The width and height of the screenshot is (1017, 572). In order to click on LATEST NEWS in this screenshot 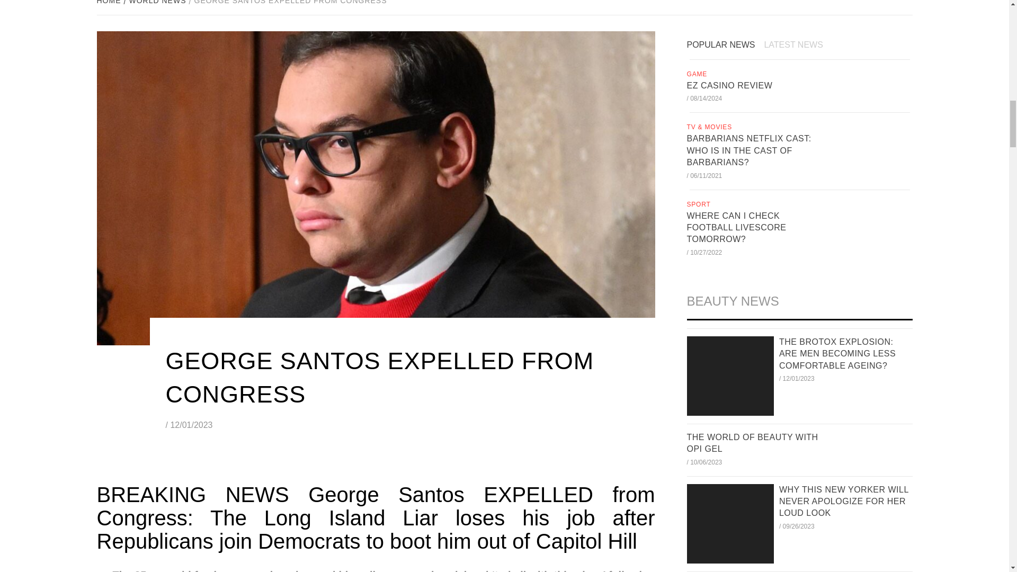, I will do `click(797, 46)`.